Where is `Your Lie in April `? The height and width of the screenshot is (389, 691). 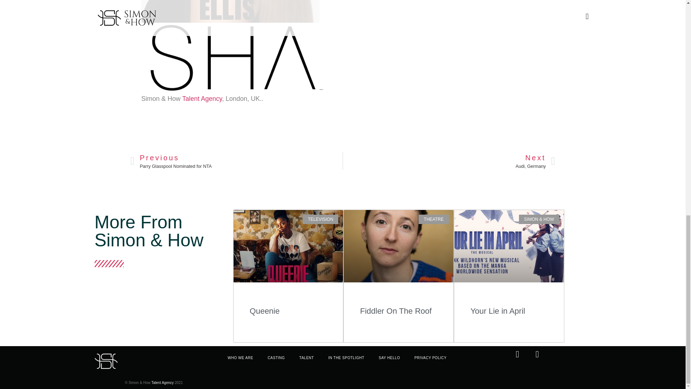
Your Lie in April  is located at coordinates (236, 161).